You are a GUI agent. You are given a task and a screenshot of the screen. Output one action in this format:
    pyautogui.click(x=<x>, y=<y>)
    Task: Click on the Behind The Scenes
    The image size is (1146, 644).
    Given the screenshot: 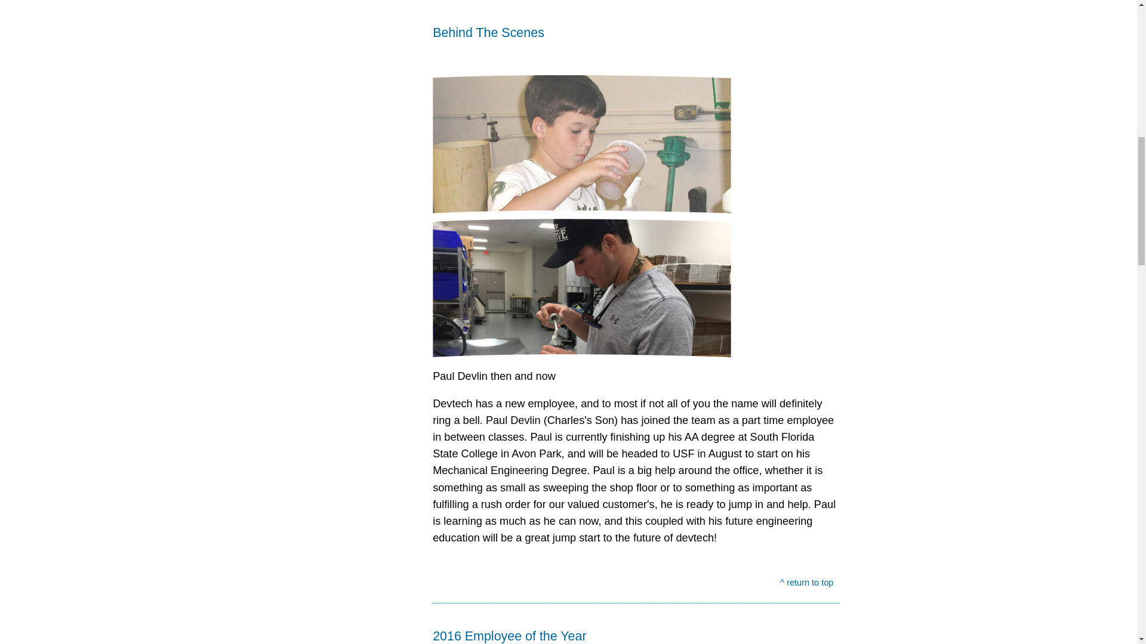 What is the action you would take?
    pyautogui.click(x=636, y=42)
    